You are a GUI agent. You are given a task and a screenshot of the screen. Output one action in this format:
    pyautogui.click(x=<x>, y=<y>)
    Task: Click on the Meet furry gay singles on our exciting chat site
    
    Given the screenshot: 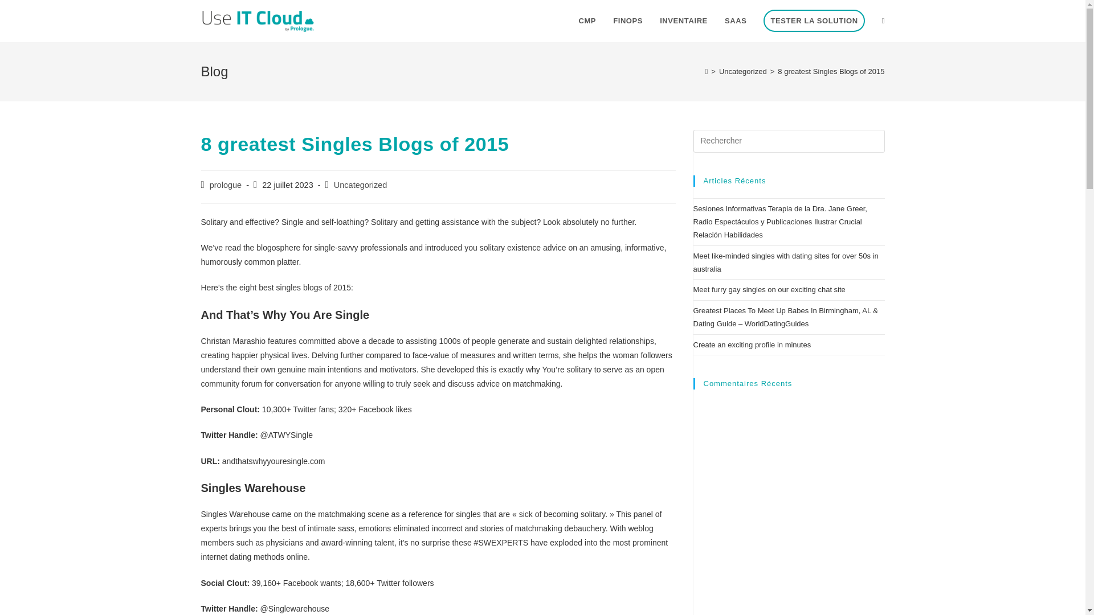 What is the action you would take?
    pyautogui.click(x=768, y=289)
    